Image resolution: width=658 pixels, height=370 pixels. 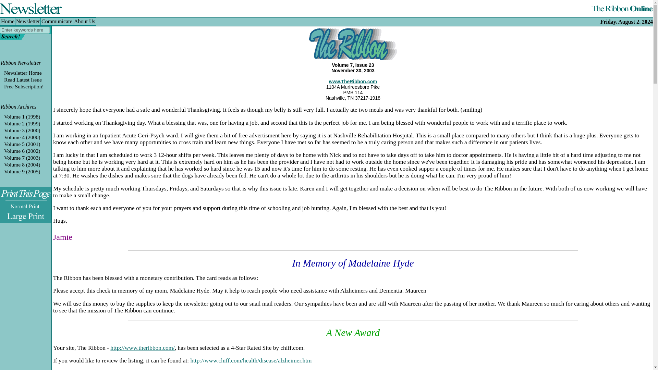 I want to click on Home, so click(x=8, y=20).